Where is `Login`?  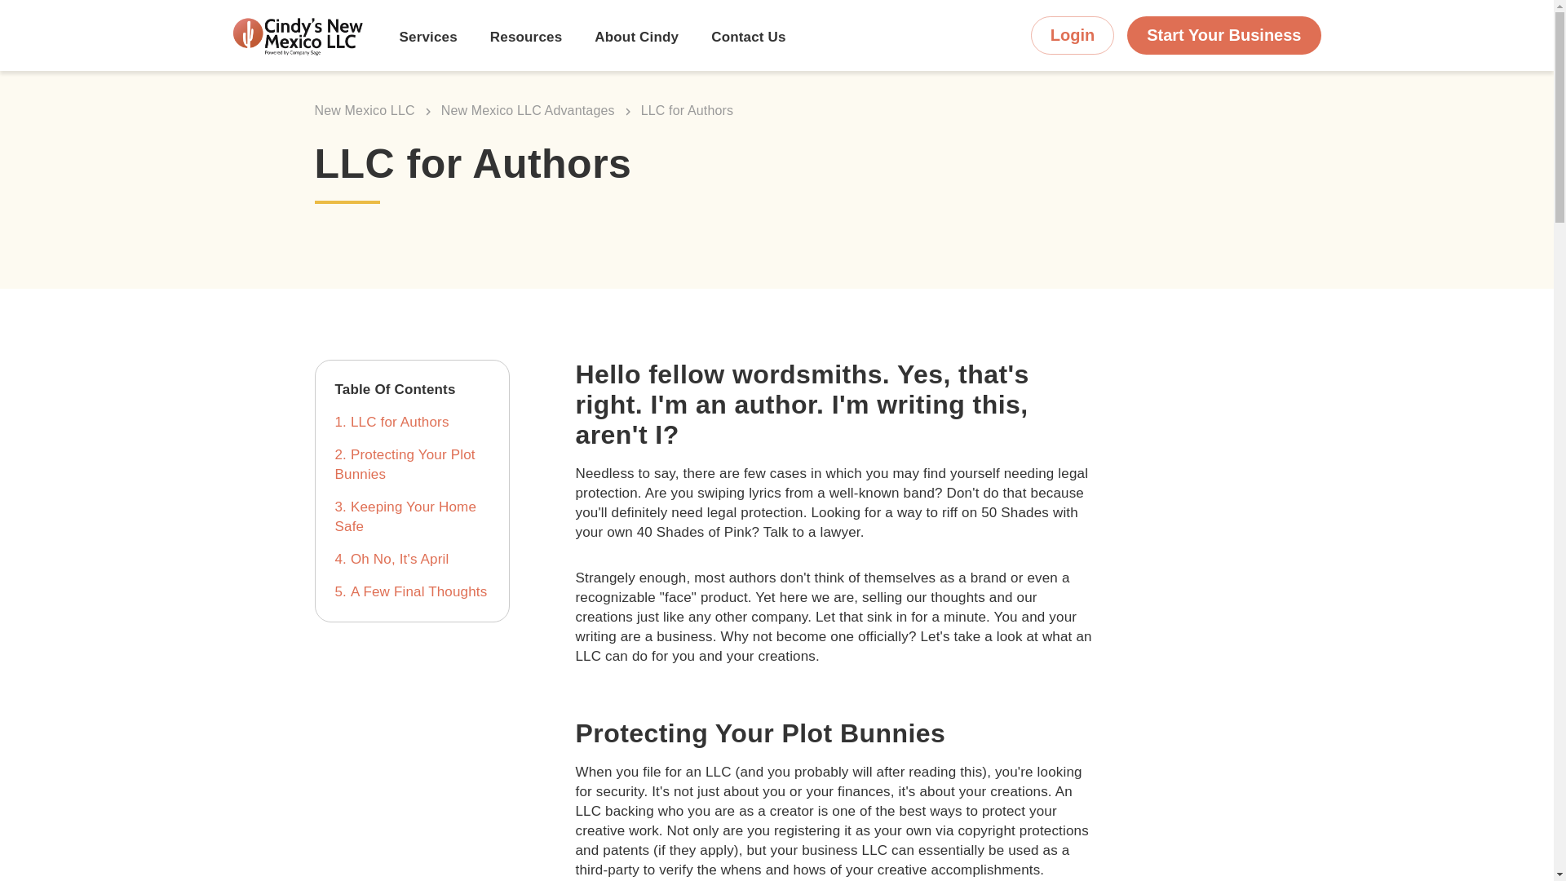 Login is located at coordinates (1072, 35).